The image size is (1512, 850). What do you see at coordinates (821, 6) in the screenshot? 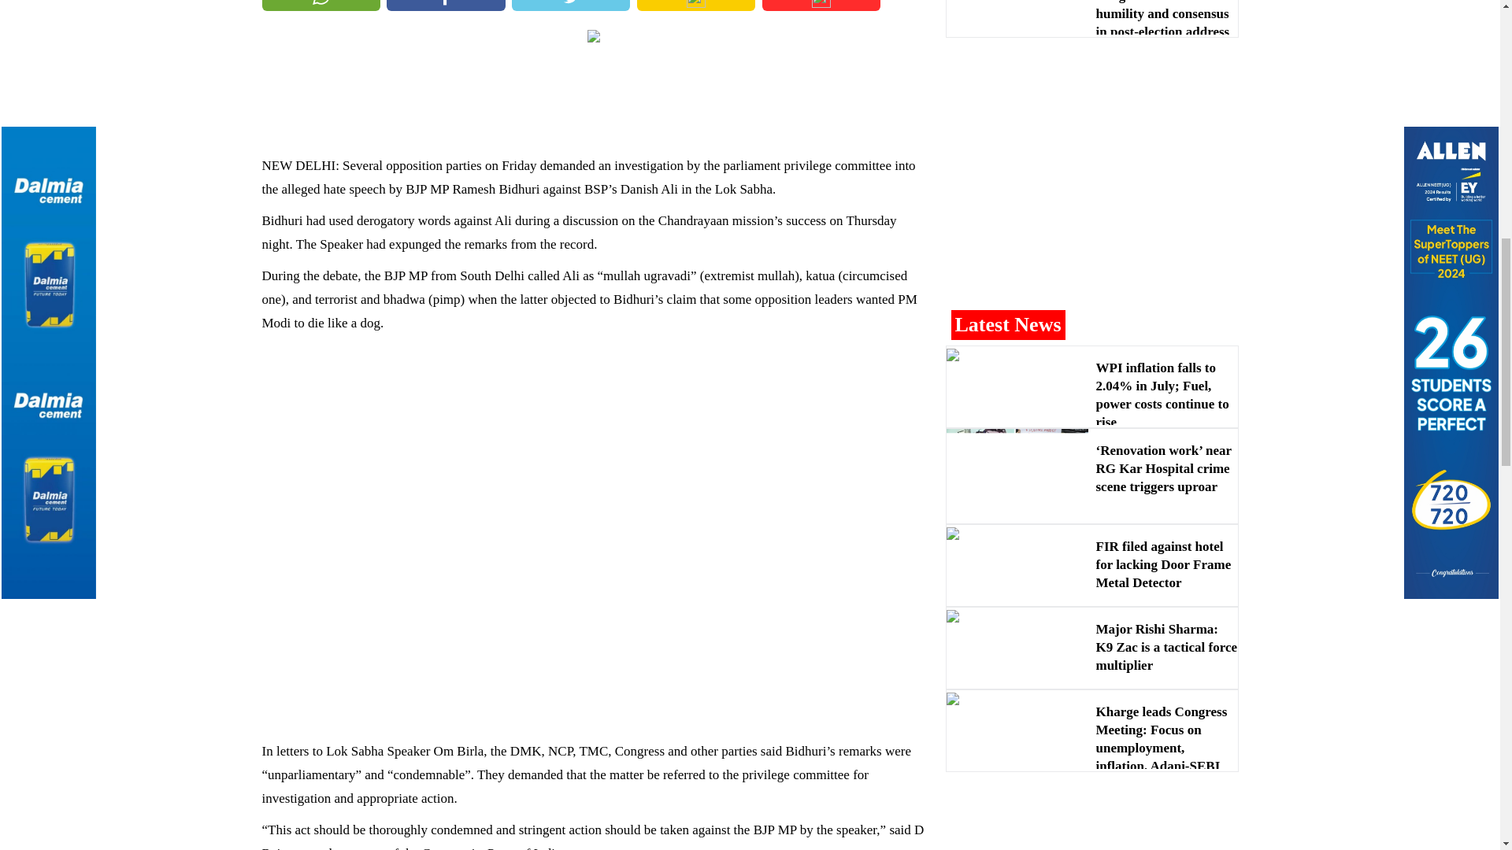
I see `Share on koo-share` at bounding box center [821, 6].